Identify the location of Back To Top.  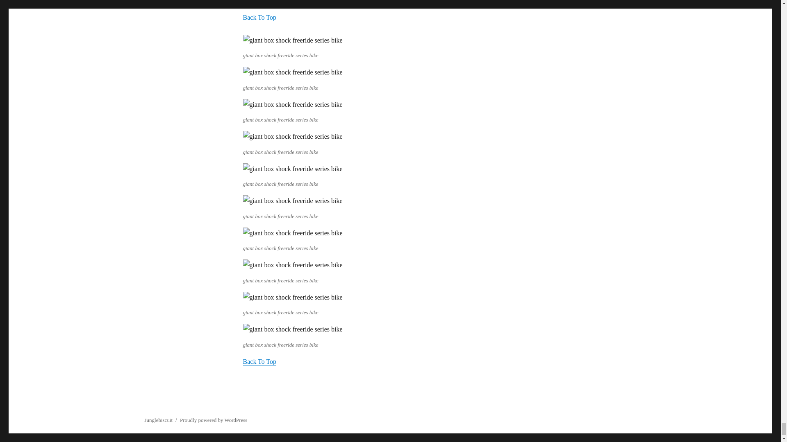
(259, 17).